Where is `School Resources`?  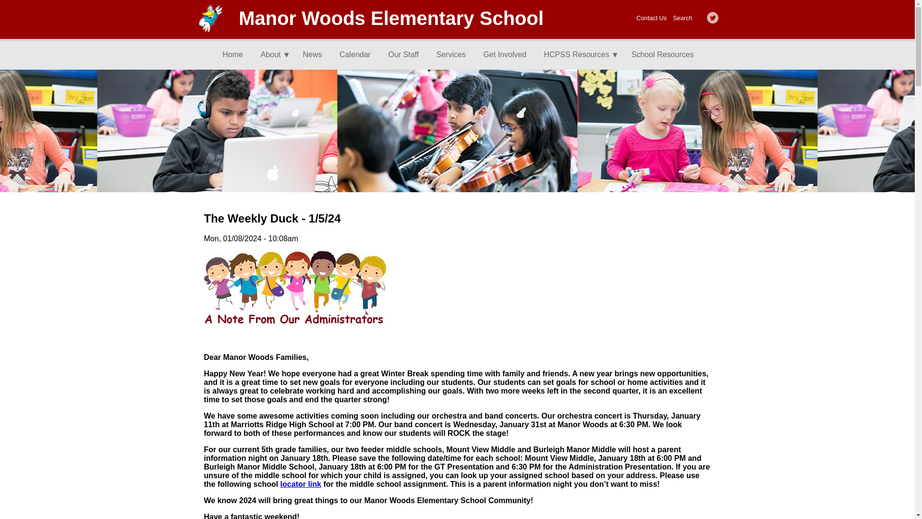
School Resources is located at coordinates (667, 55).